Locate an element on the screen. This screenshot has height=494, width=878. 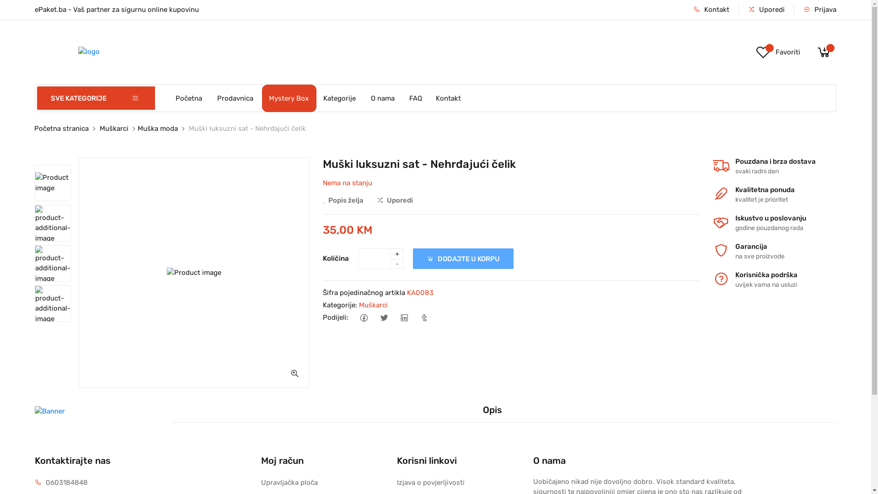
Tumblr is located at coordinates (424, 317).